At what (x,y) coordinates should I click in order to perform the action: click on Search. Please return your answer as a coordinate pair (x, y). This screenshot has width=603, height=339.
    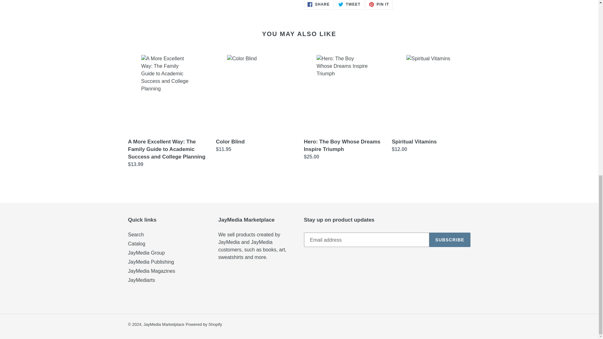
    Looking at the image, I should click on (136, 234).